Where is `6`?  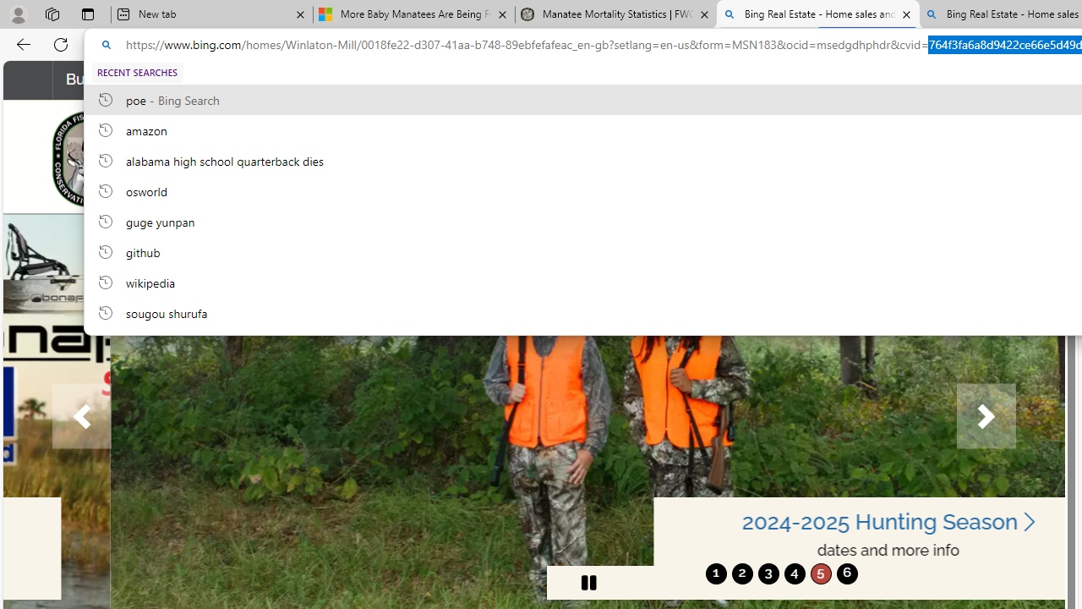
6 is located at coordinates (847, 573).